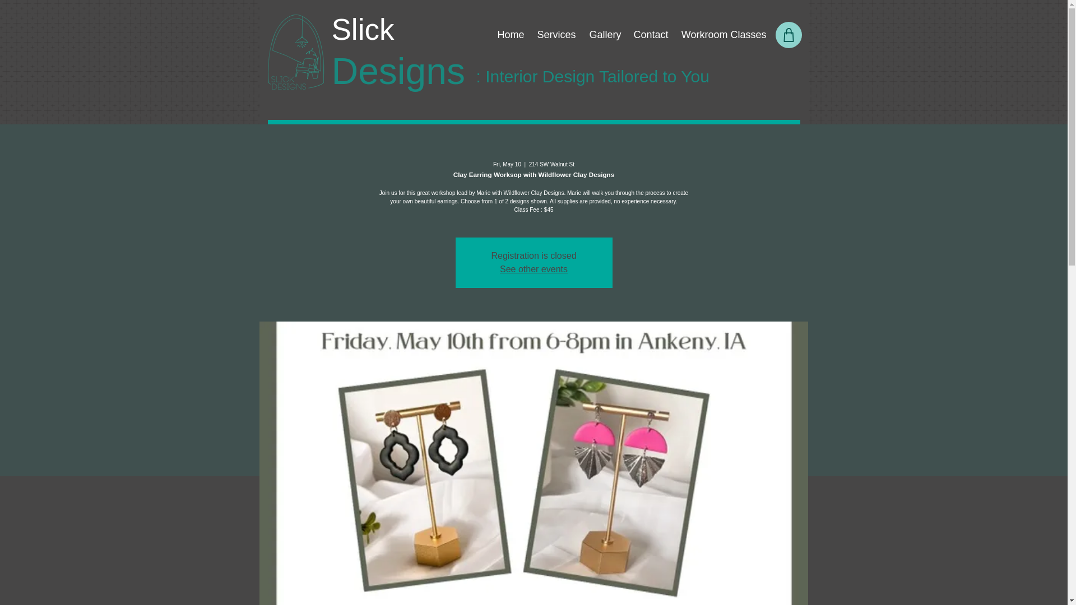  What do you see at coordinates (650, 35) in the screenshot?
I see `Contact` at bounding box center [650, 35].